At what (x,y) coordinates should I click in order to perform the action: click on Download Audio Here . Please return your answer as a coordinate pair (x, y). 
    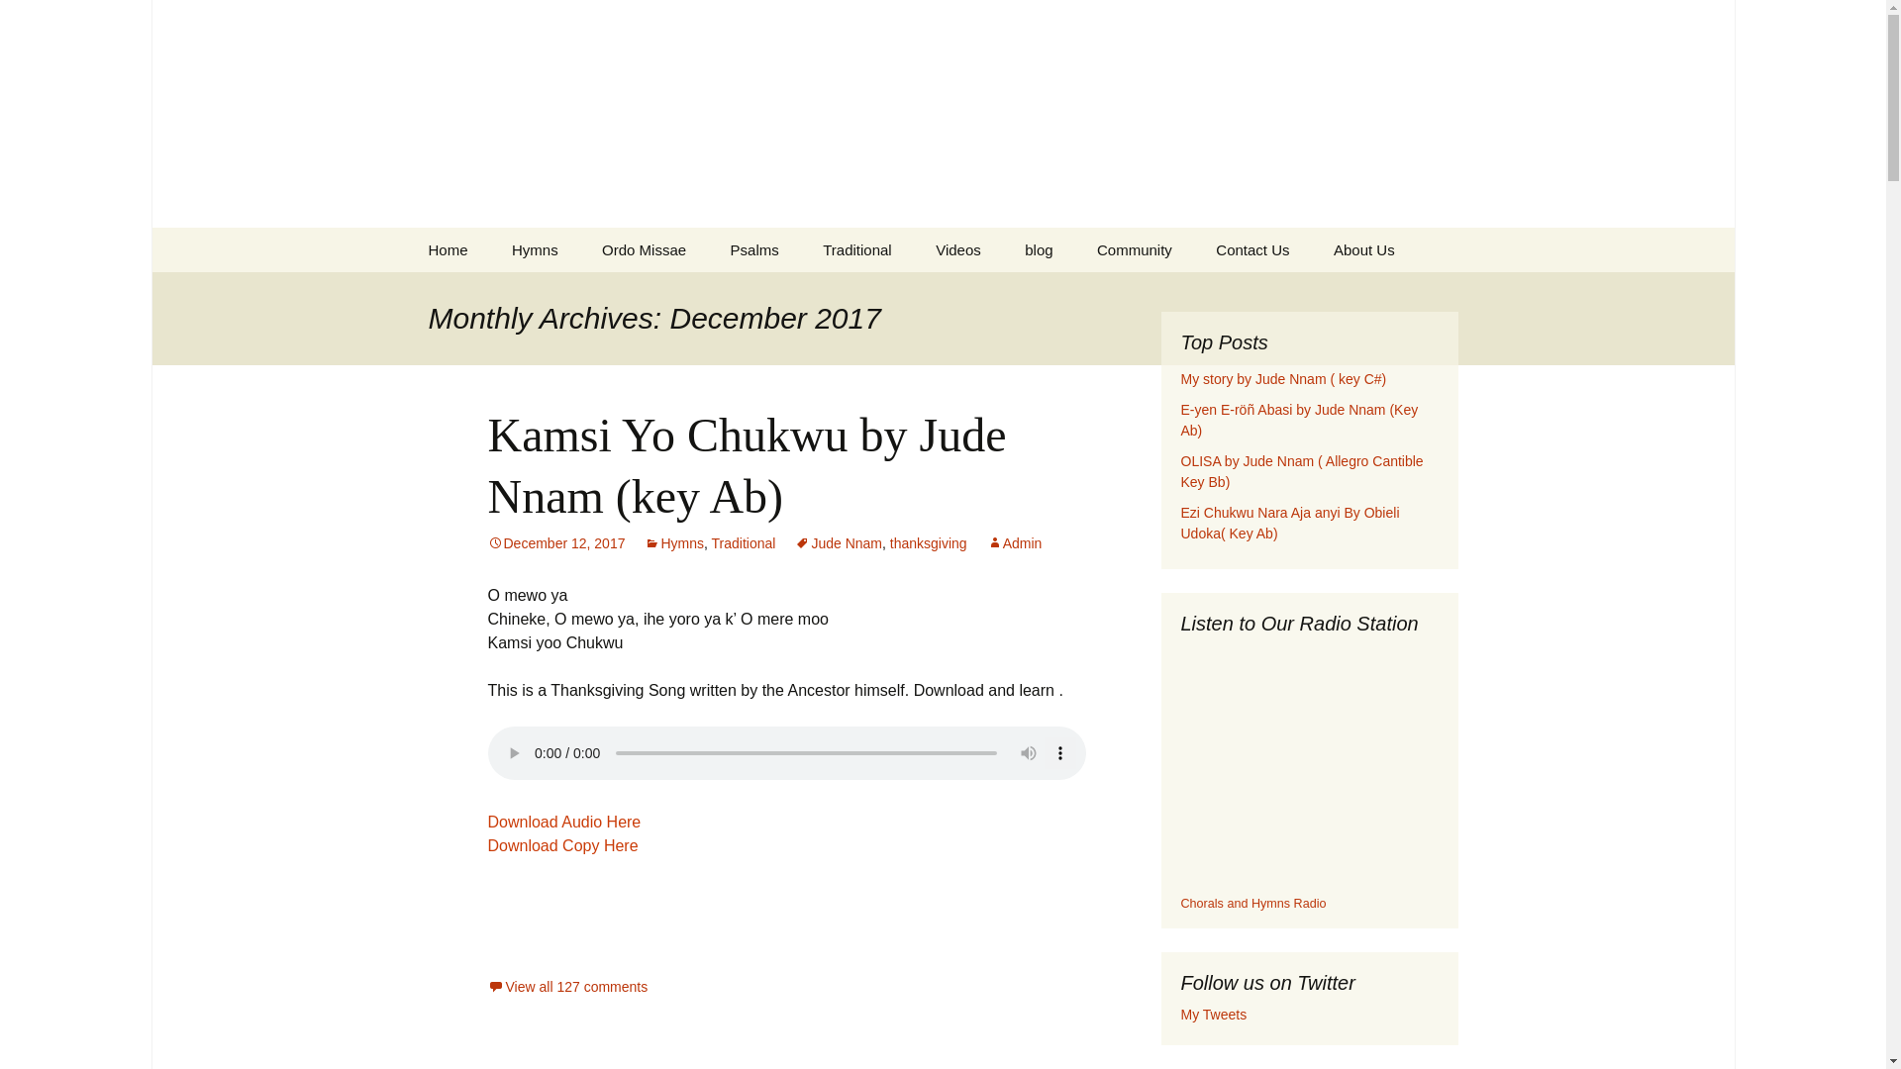
    Looking at the image, I should click on (564, 822).